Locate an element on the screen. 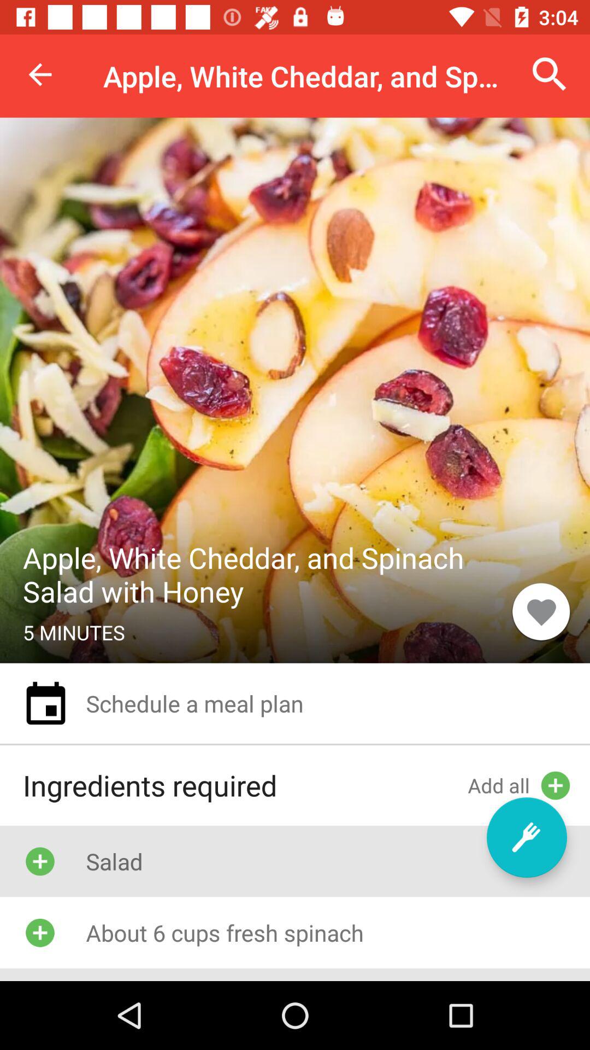  click the item at the top left corner is located at coordinates (40, 74).